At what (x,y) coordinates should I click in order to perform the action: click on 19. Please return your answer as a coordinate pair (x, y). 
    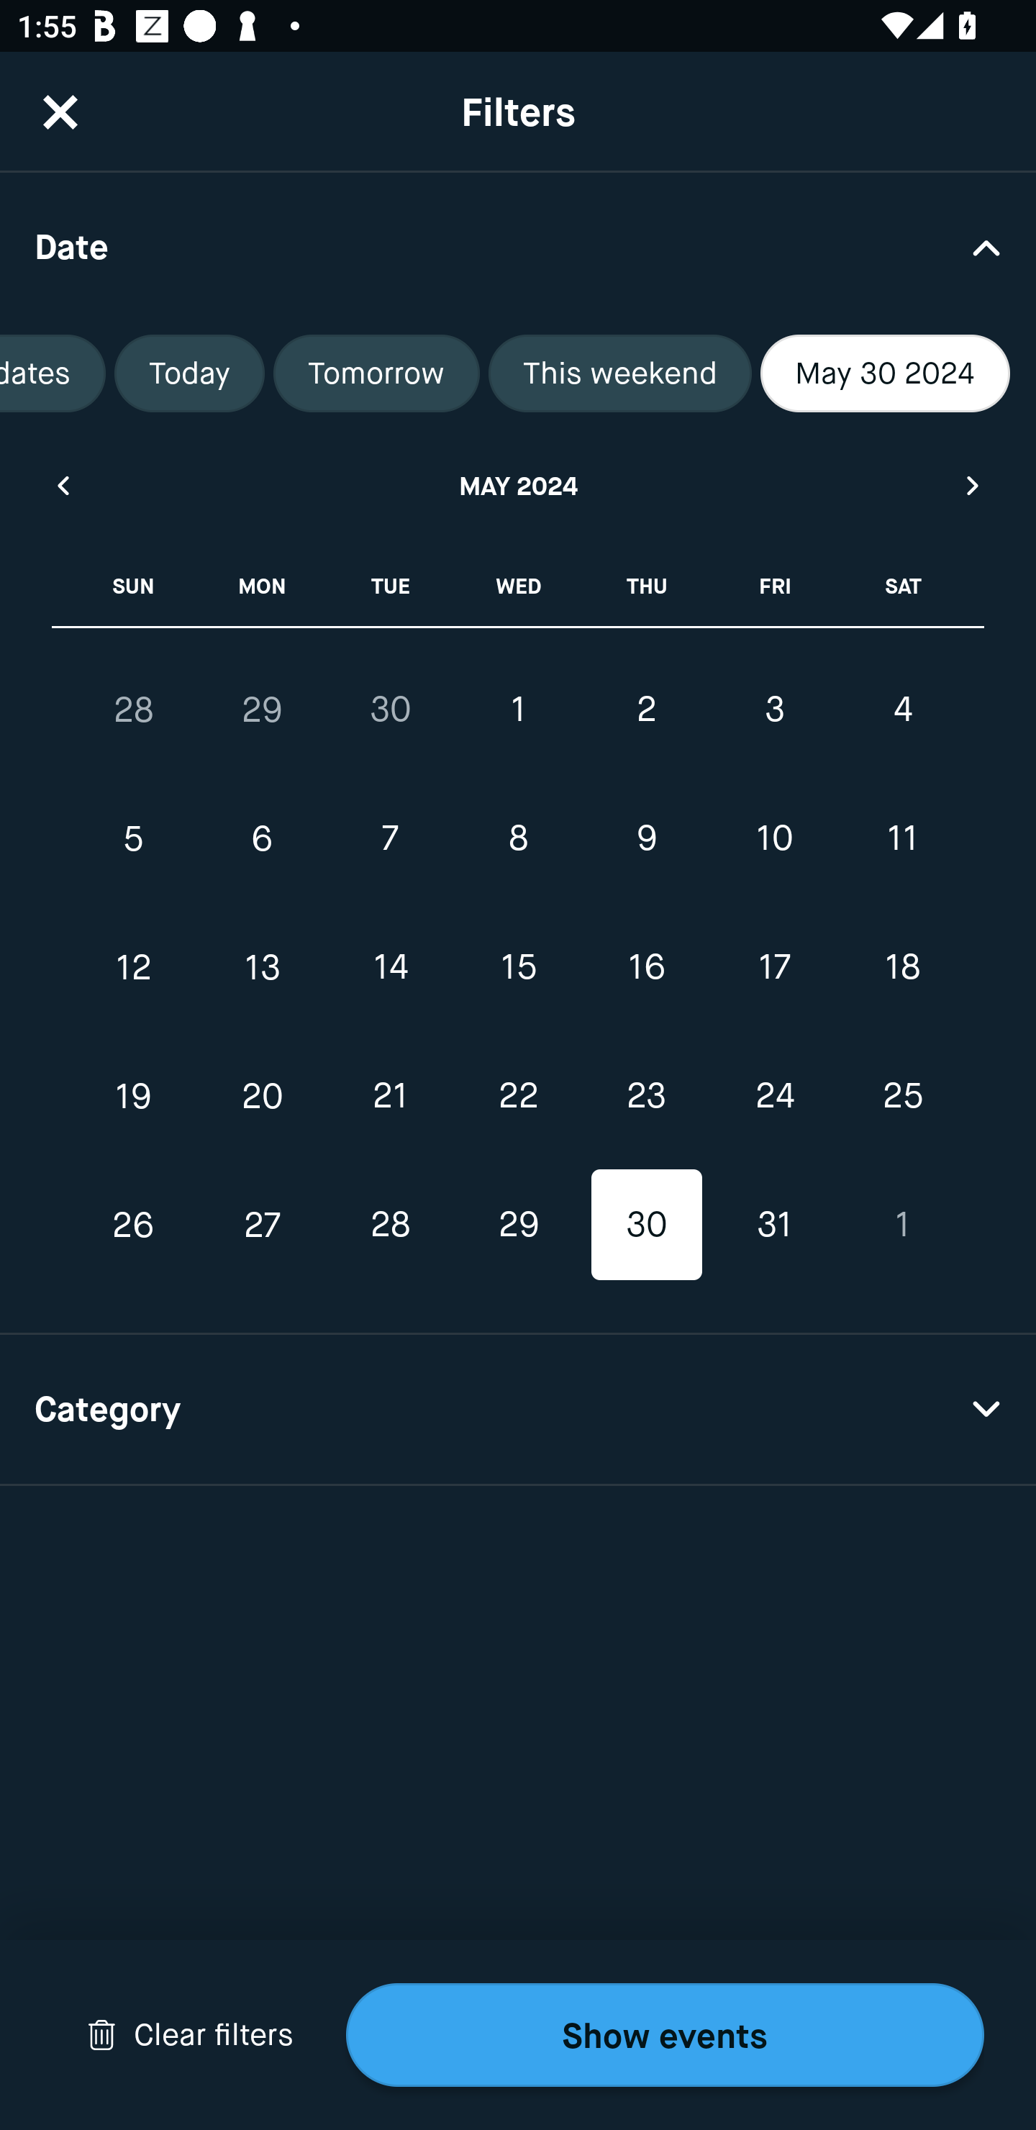
    Looking at the image, I should click on (134, 1095).